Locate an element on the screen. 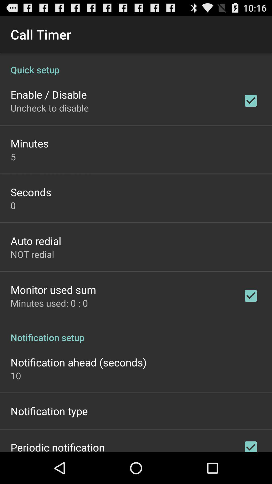 This screenshot has width=272, height=484. launch auto redial app is located at coordinates (36, 240).